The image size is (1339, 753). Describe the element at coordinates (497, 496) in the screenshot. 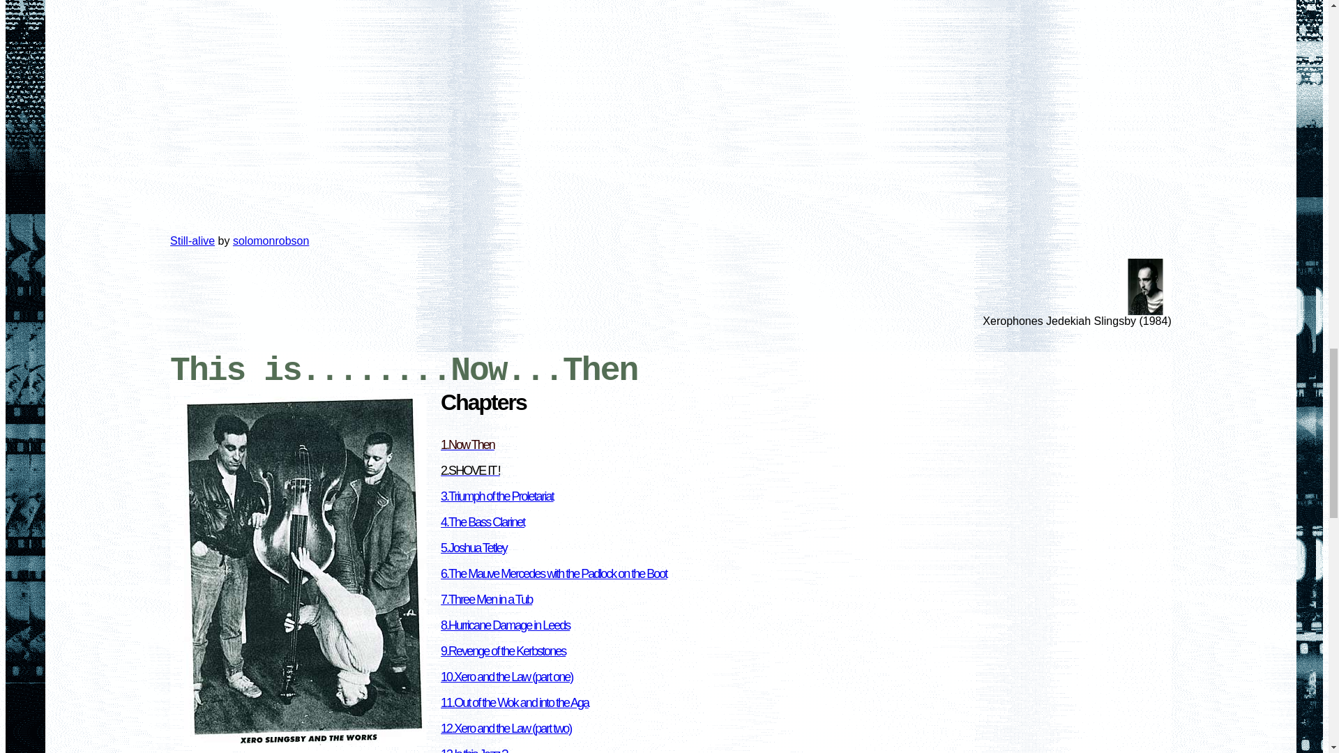

I see `3.Triumph of the Proletariat` at that location.